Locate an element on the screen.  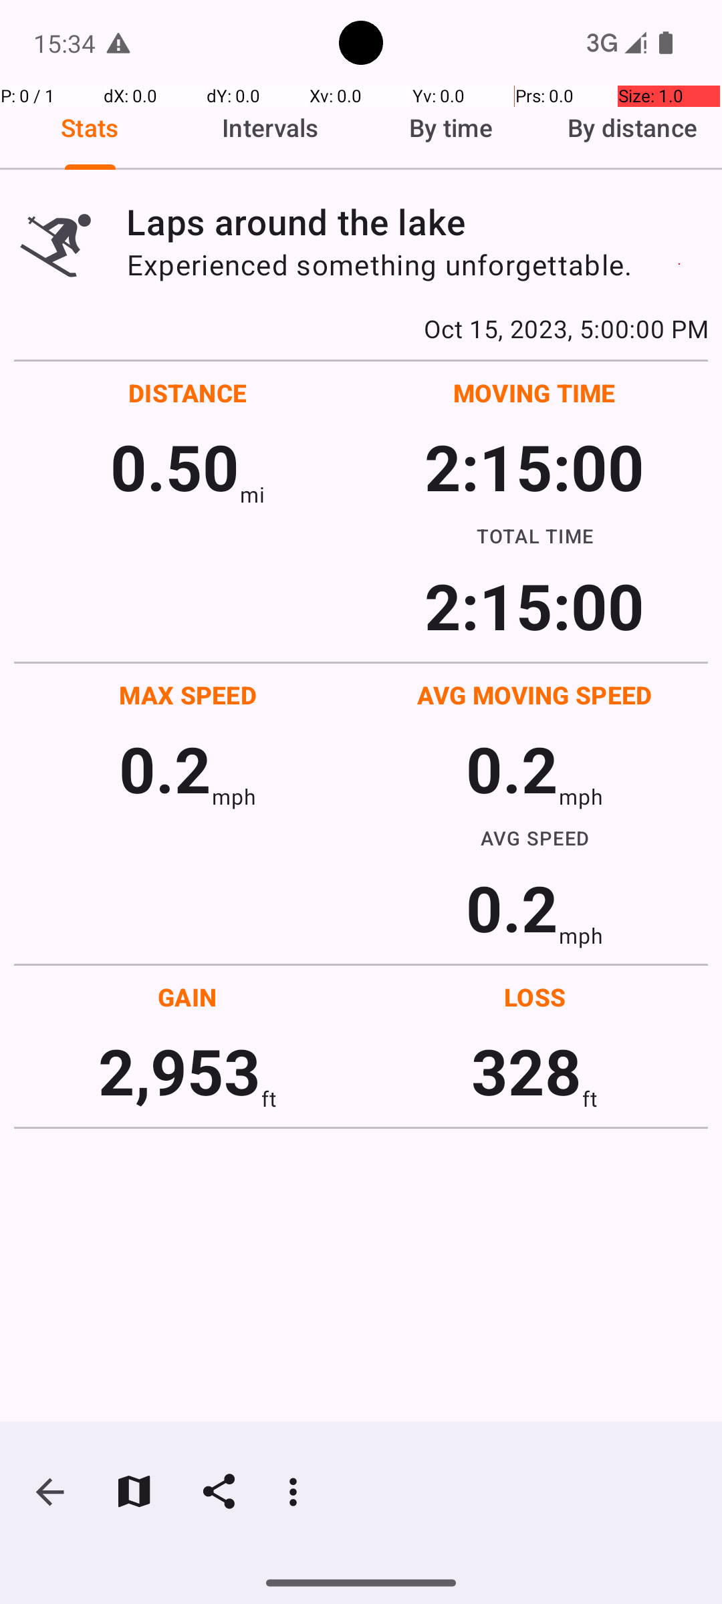
MOVING TIME is located at coordinates (535, 393).